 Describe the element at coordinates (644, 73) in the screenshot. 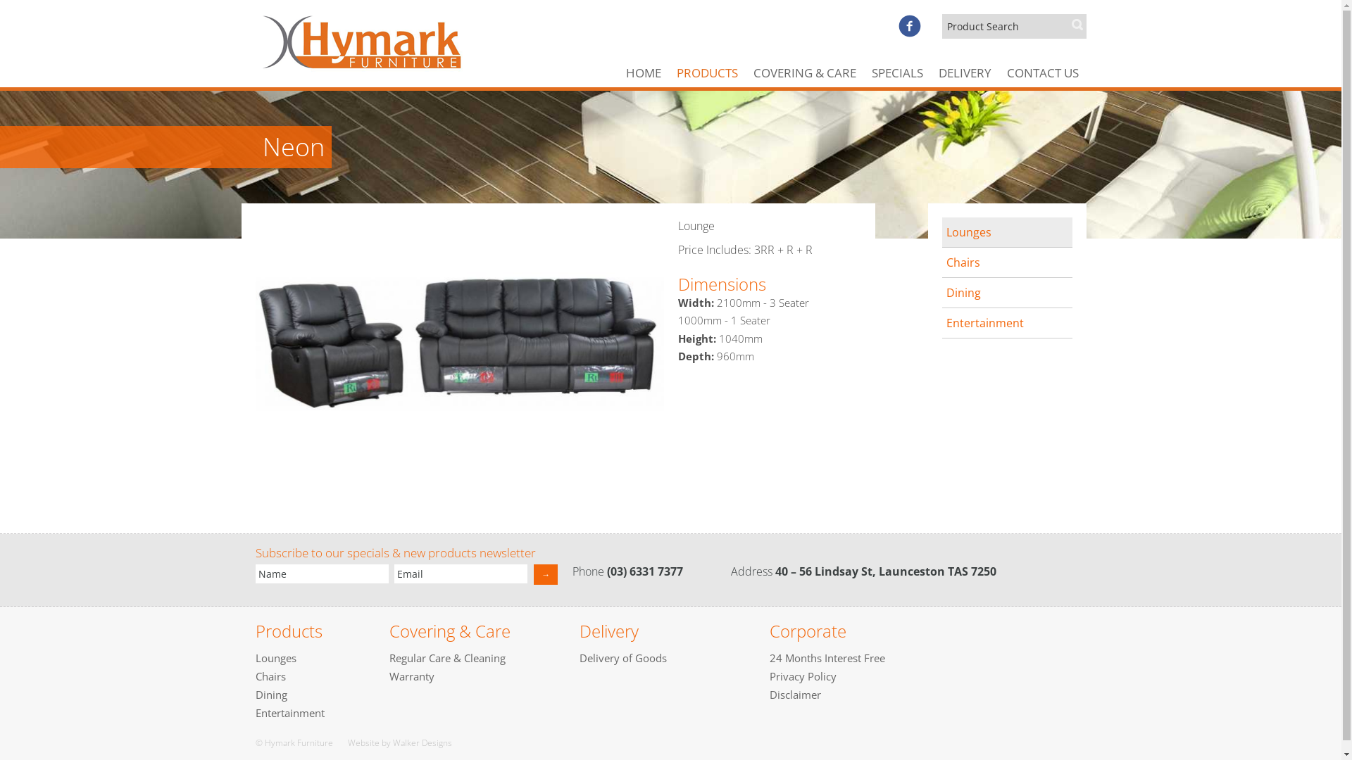

I see `HOME` at that location.